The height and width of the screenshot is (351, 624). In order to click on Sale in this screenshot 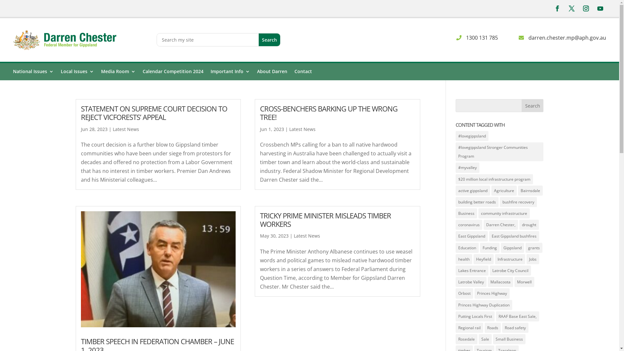, I will do `click(485, 339)`.